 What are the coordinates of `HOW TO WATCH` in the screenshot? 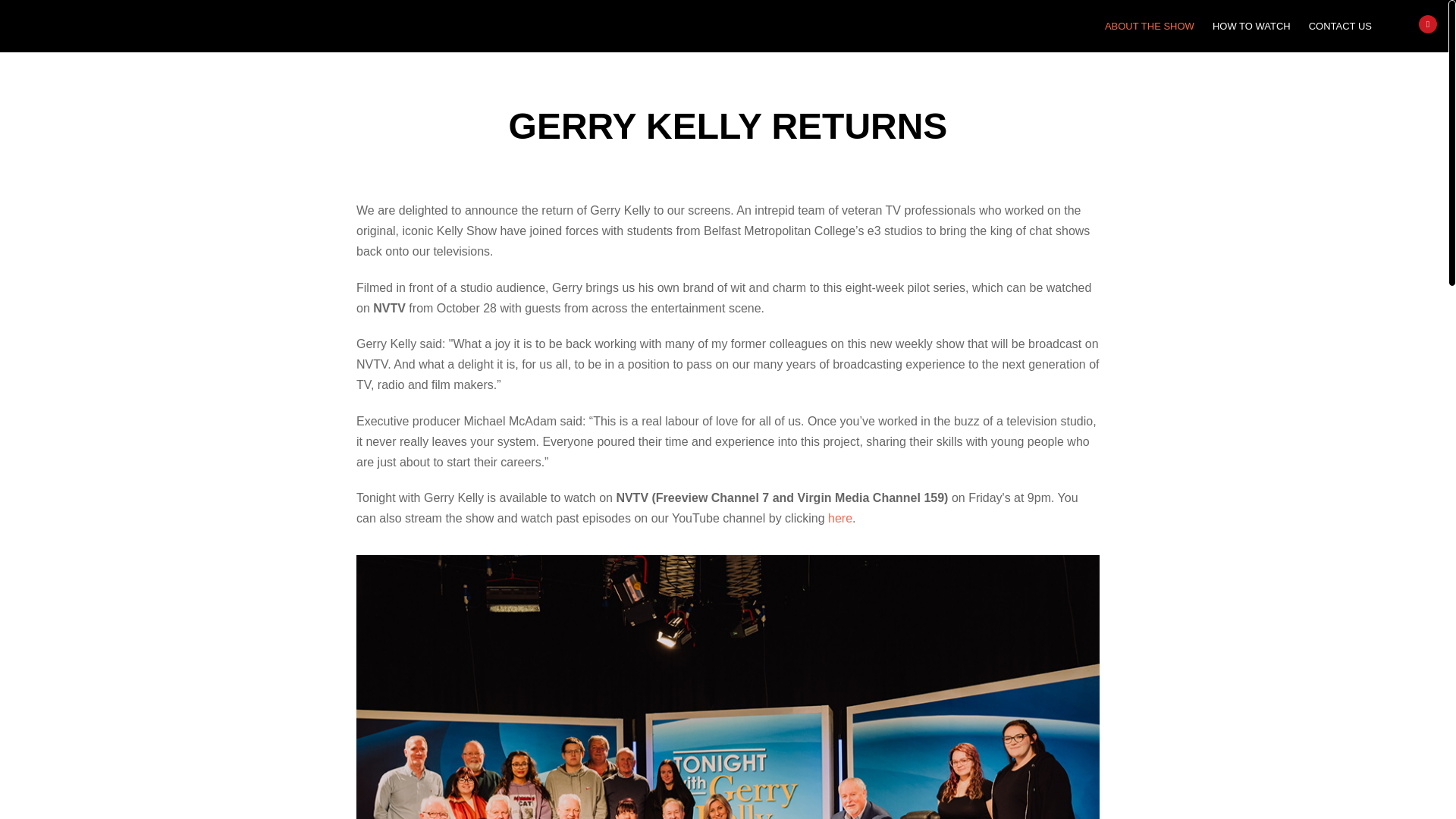 It's located at (1251, 26).